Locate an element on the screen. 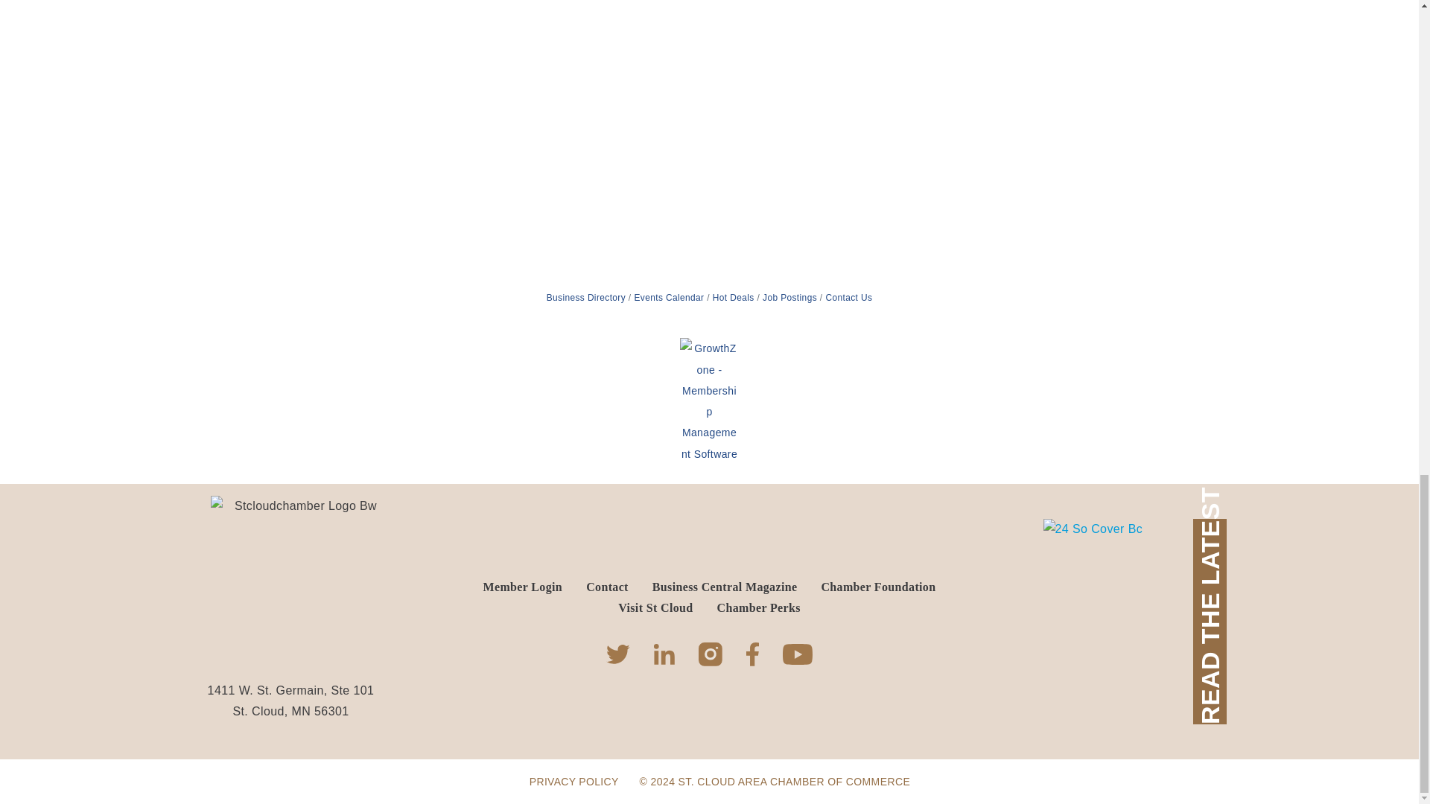  instagram is located at coordinates (711, 654).